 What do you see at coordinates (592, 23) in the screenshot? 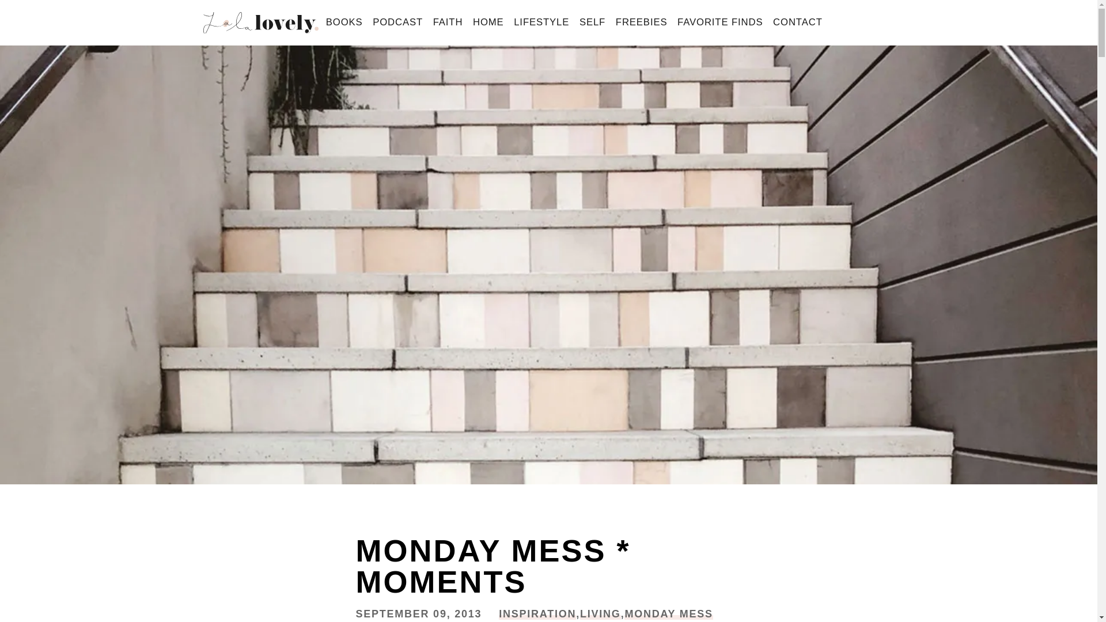
I see `SELF` at bounding box center [592, 23].